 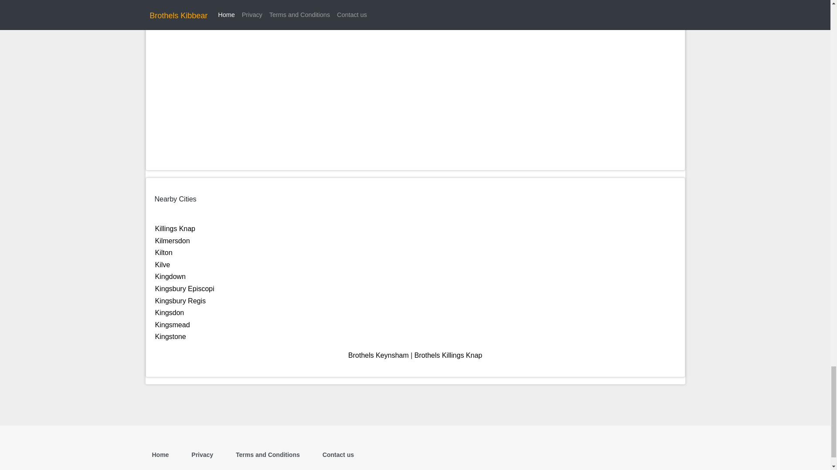 What do you see at coordinates (163, 265) in the screenshot?
I see `Kilve` at bounding box center [163, 265].